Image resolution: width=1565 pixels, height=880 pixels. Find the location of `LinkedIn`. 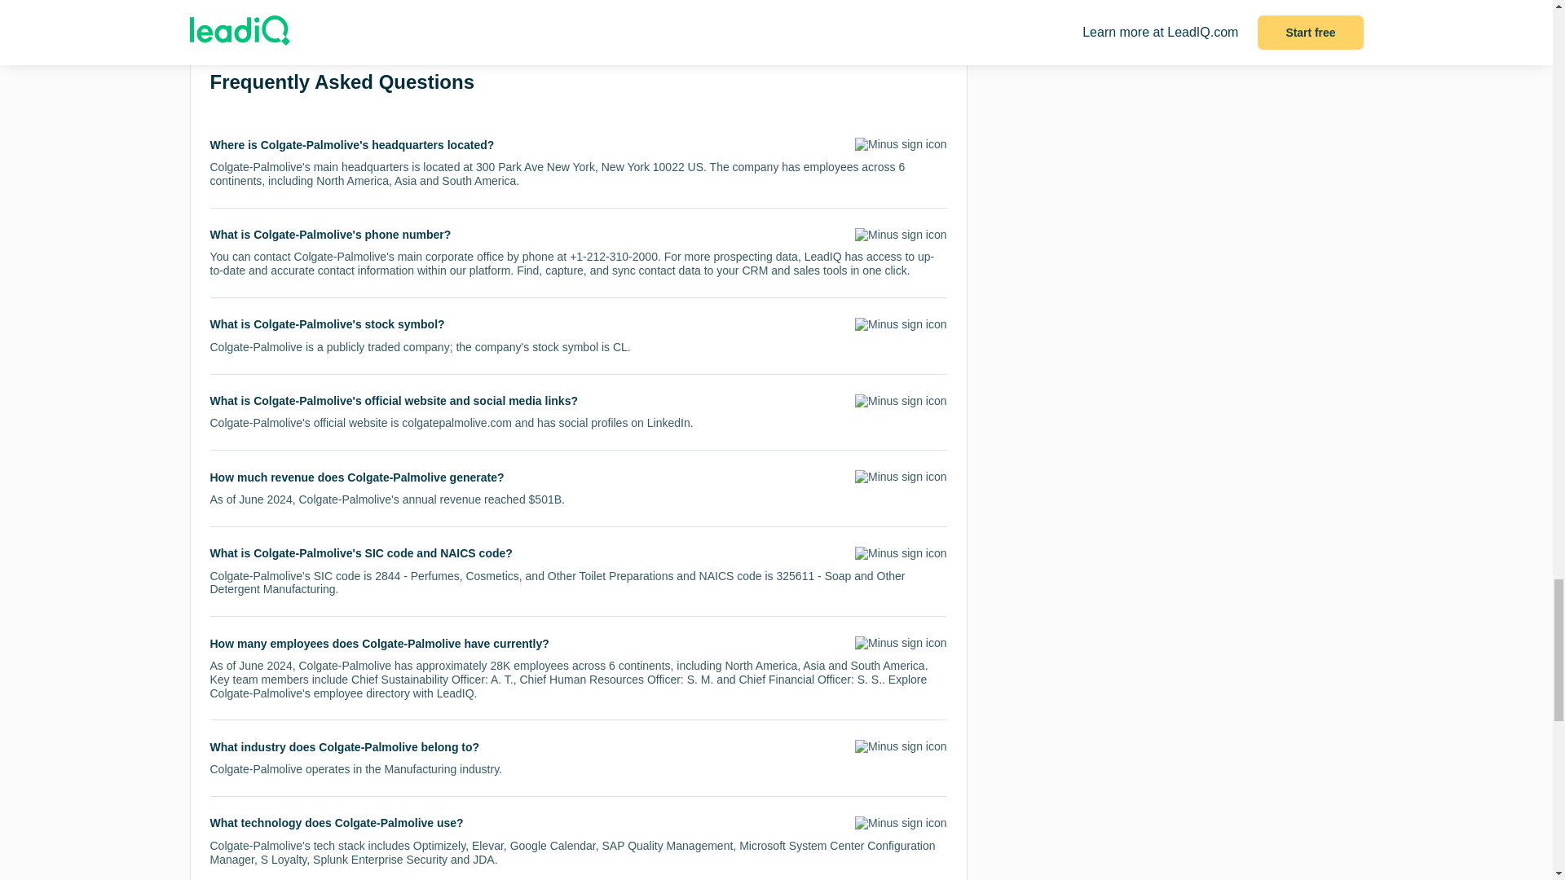

LinkedIn is located at coordinates (668, 422).